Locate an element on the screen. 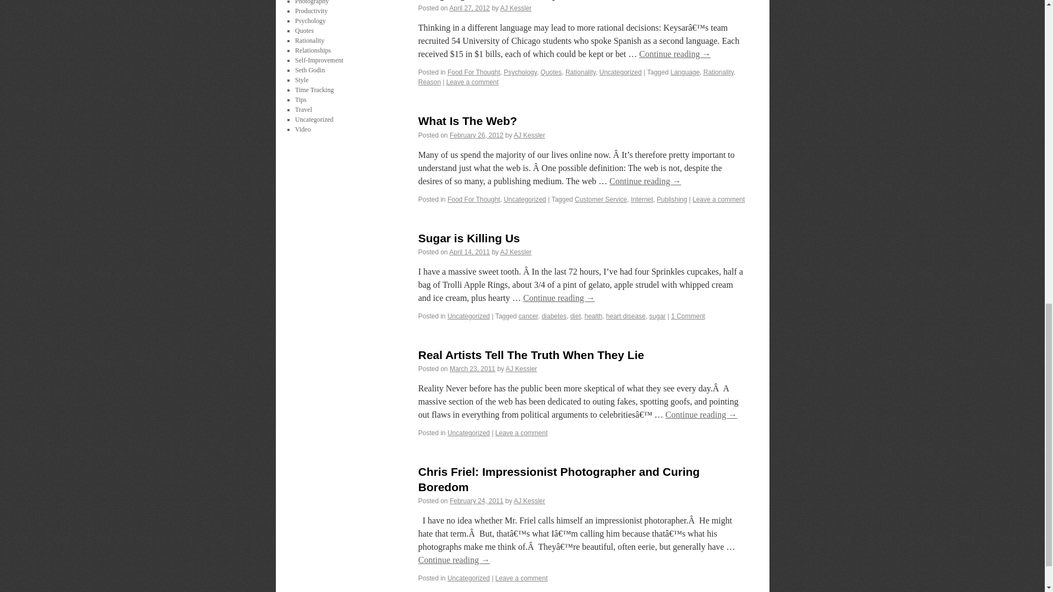  Leave a comment is located at coordinates (472, 82).